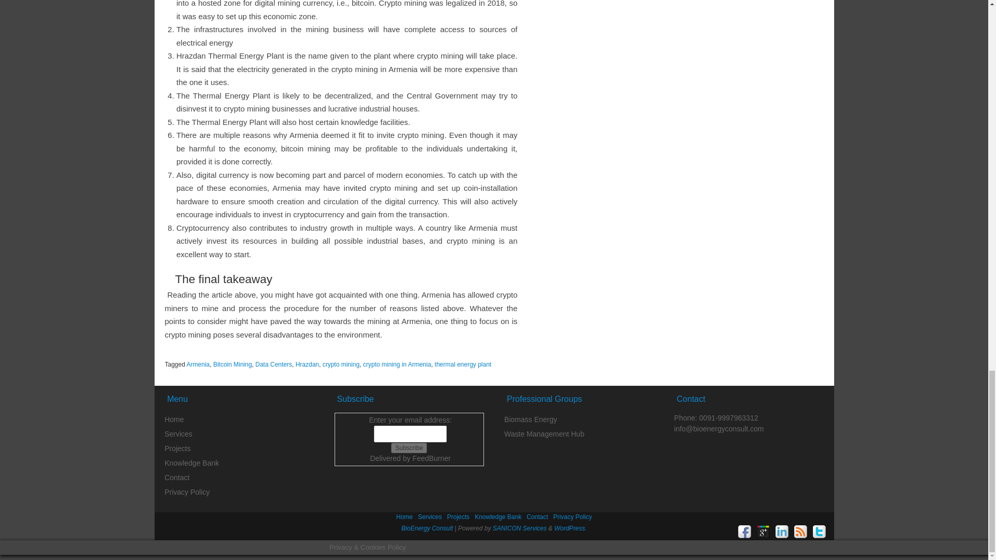  Describe the element at coordinates (463, 371) in the screenshot. I see `thermal energy plant` at that location.